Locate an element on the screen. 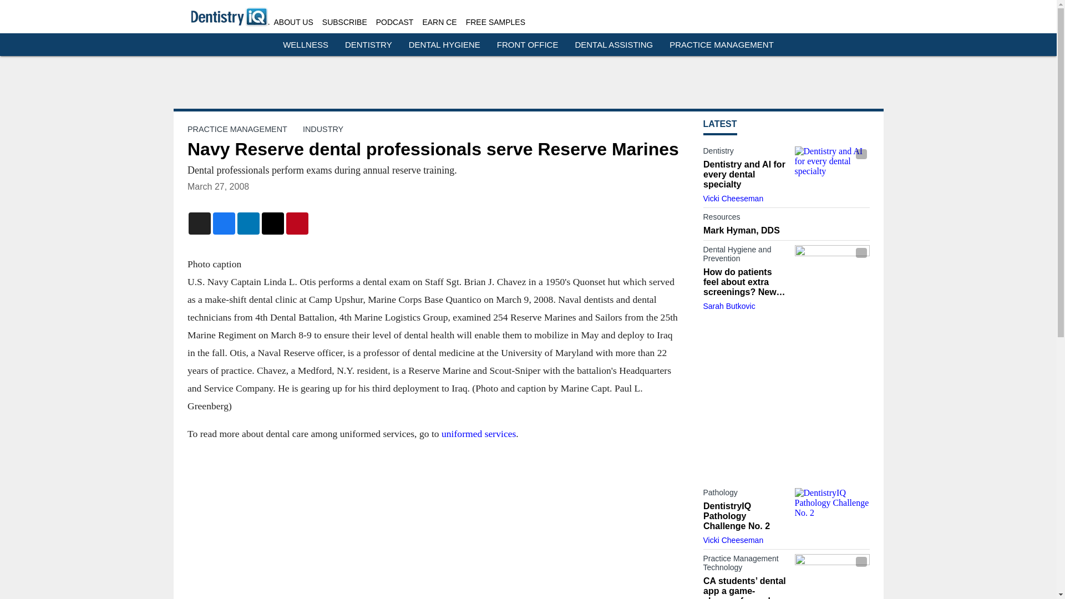 The image size is (1065, 599). Dentistry is located at coordinates (745, 153).